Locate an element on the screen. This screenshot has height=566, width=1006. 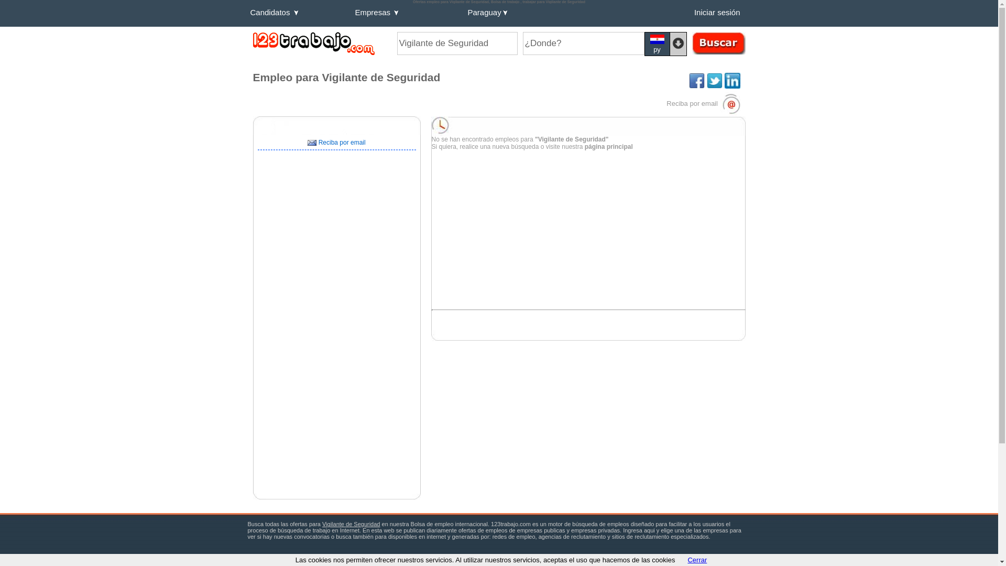
Vigilante de Seguridad is located at coordinates (351, 524).